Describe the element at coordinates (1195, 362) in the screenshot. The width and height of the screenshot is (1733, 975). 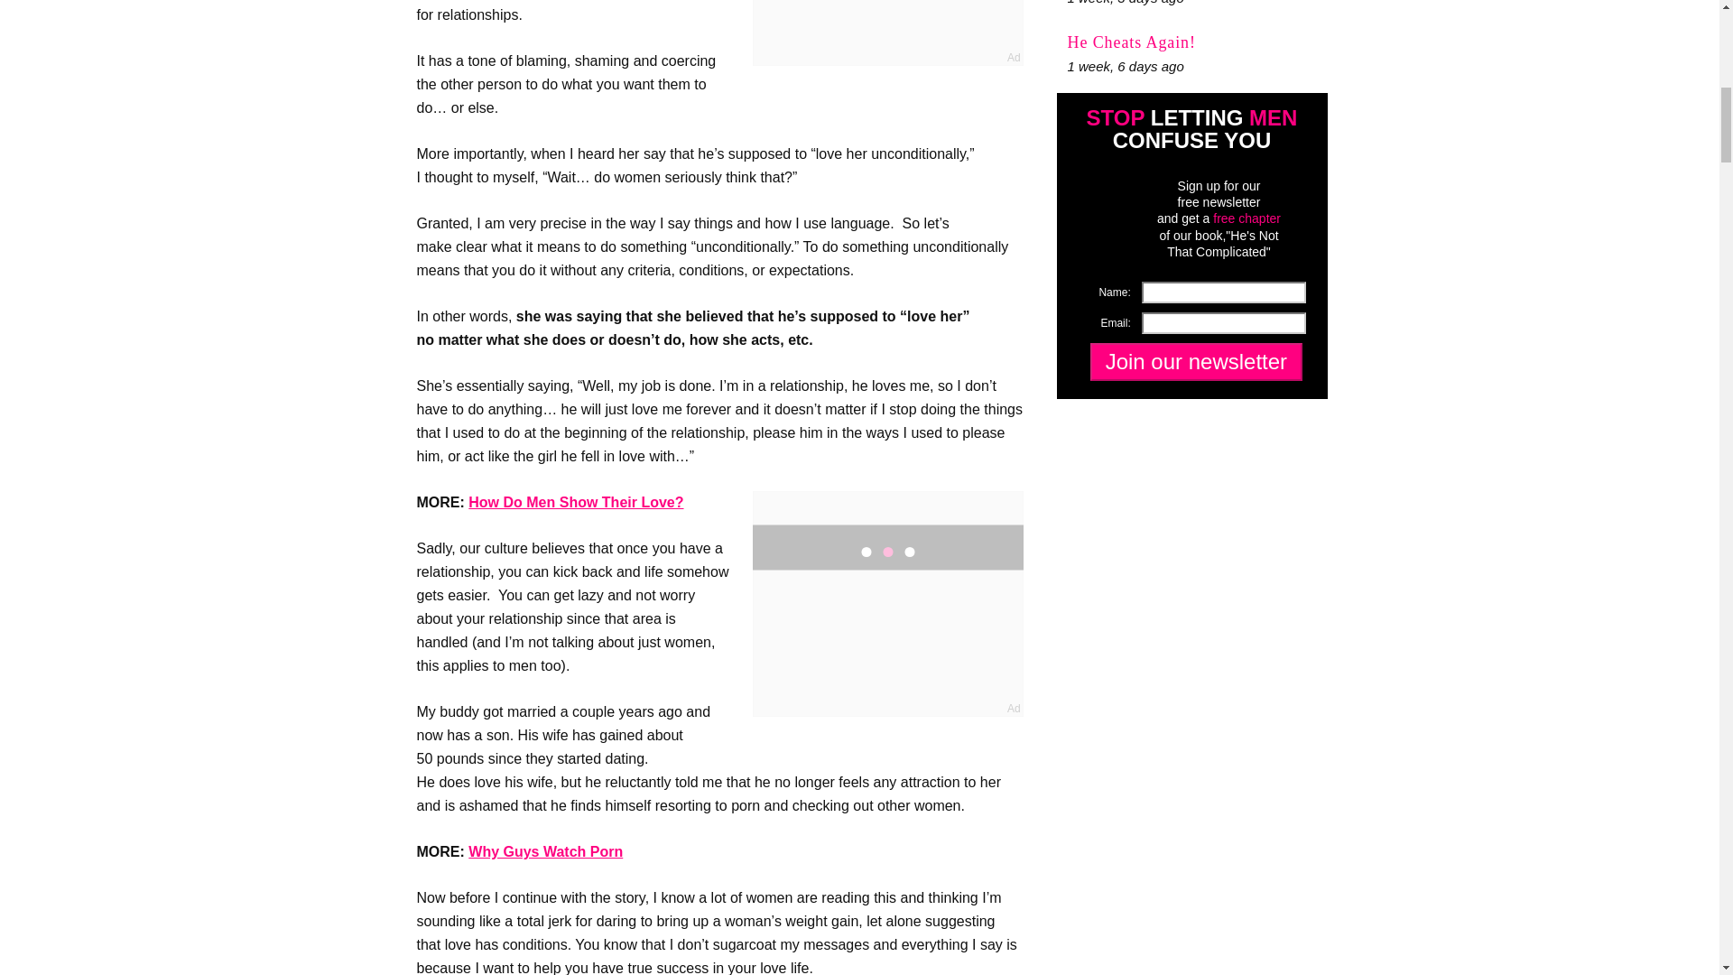
I see `Join our newsletter` at that location.